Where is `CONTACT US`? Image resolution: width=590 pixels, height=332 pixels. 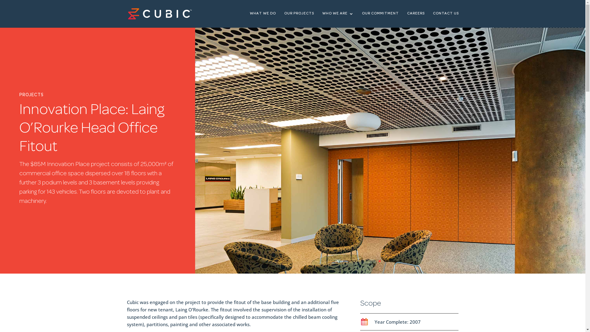
CONTACT US is located at coordinates (446, 20).